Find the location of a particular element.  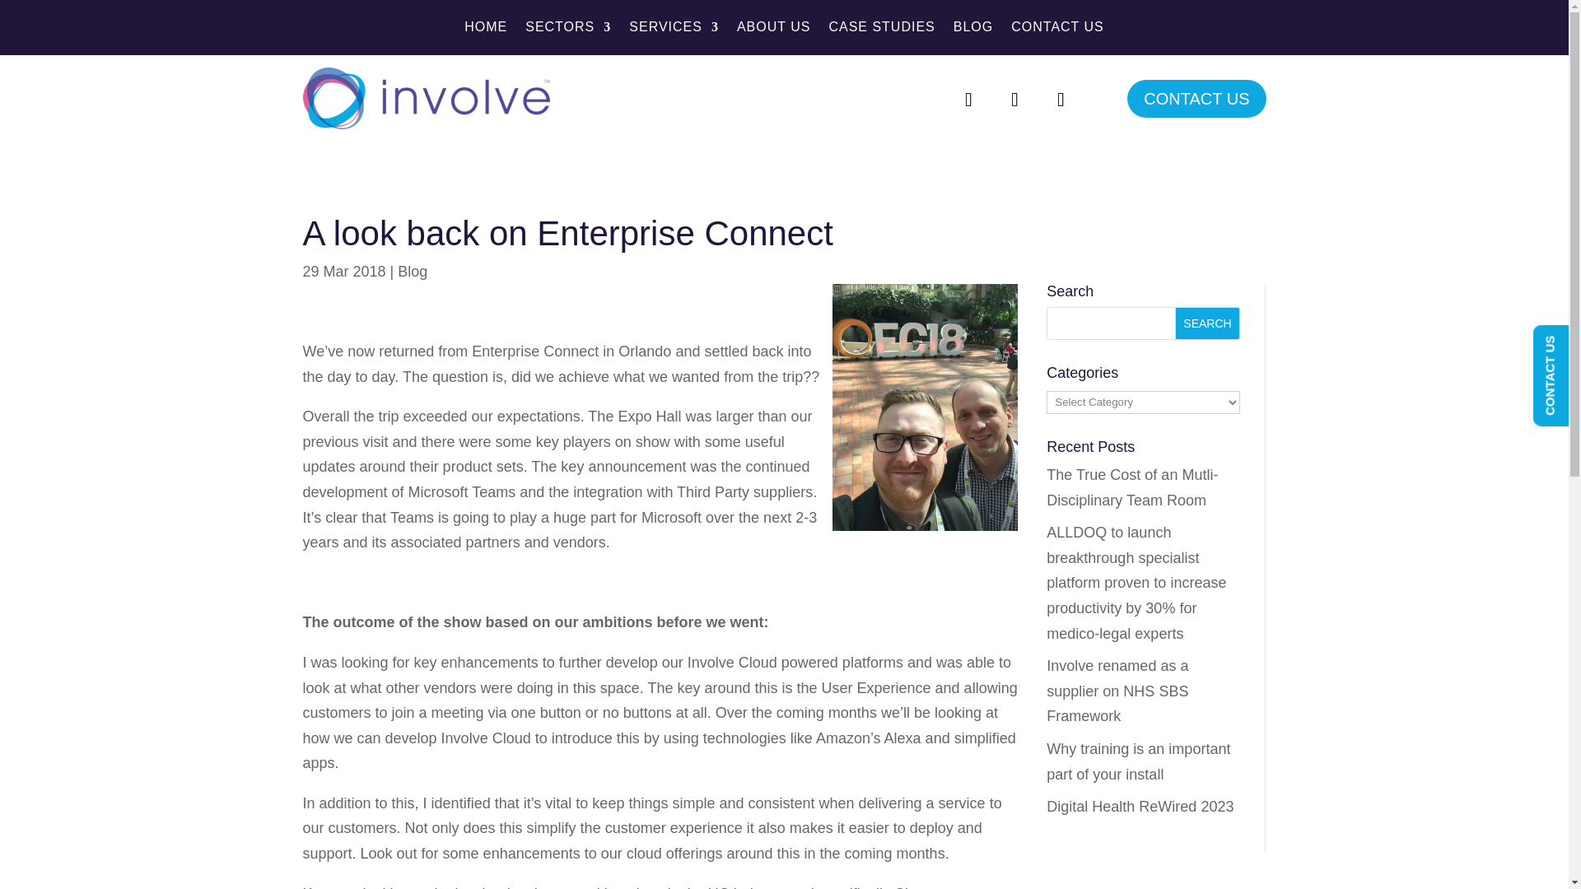

Follow on X is located at coordinates (1014, 99).